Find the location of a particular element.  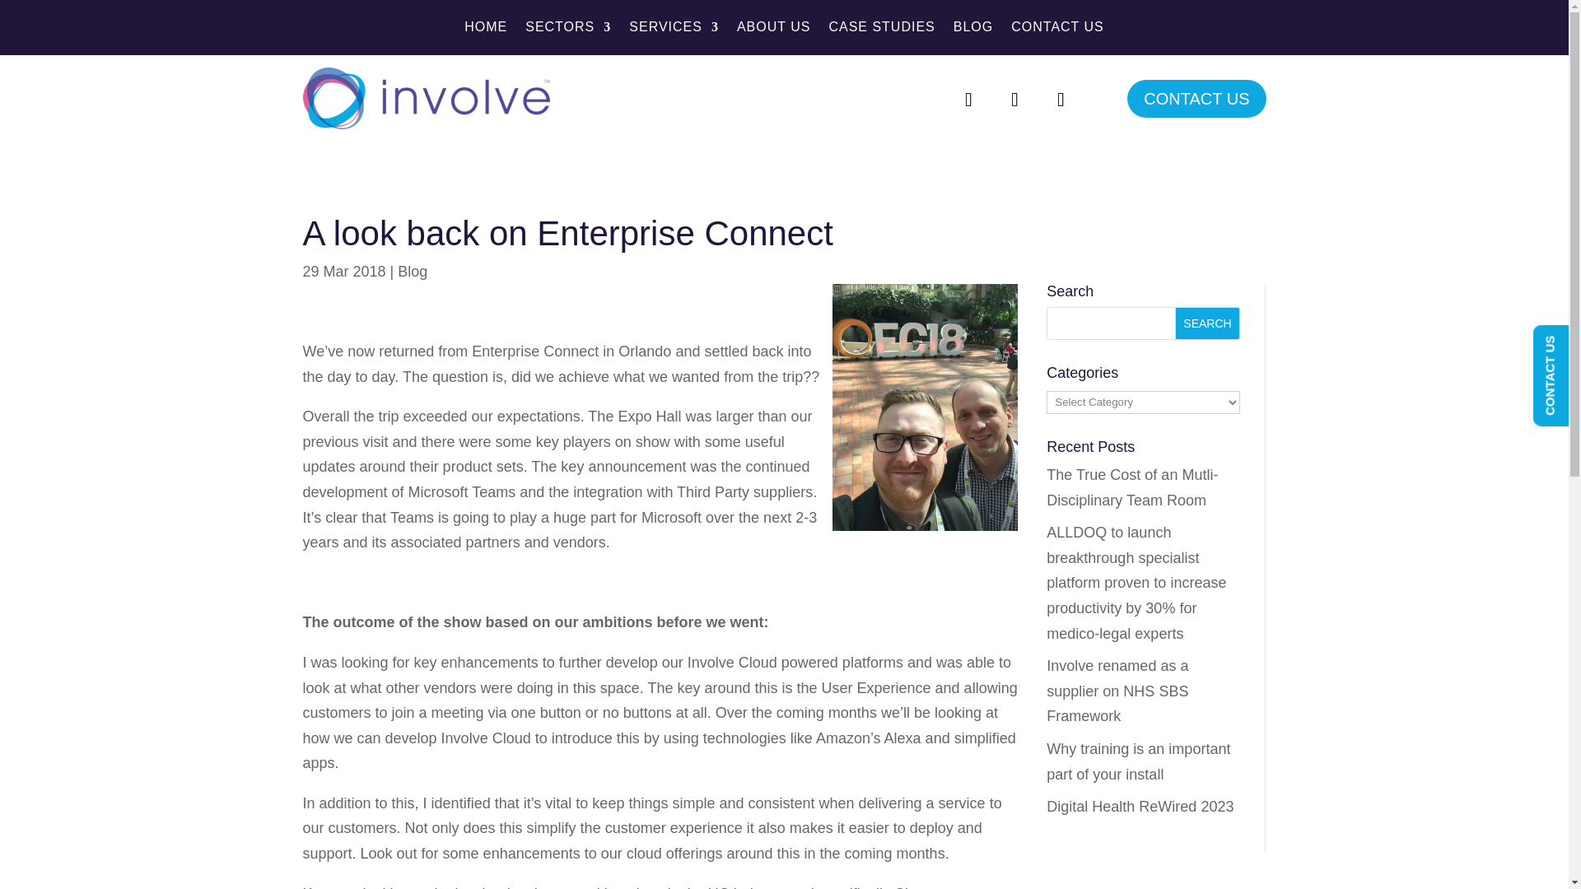

Follow on X is located at coordinates (1014, 99).